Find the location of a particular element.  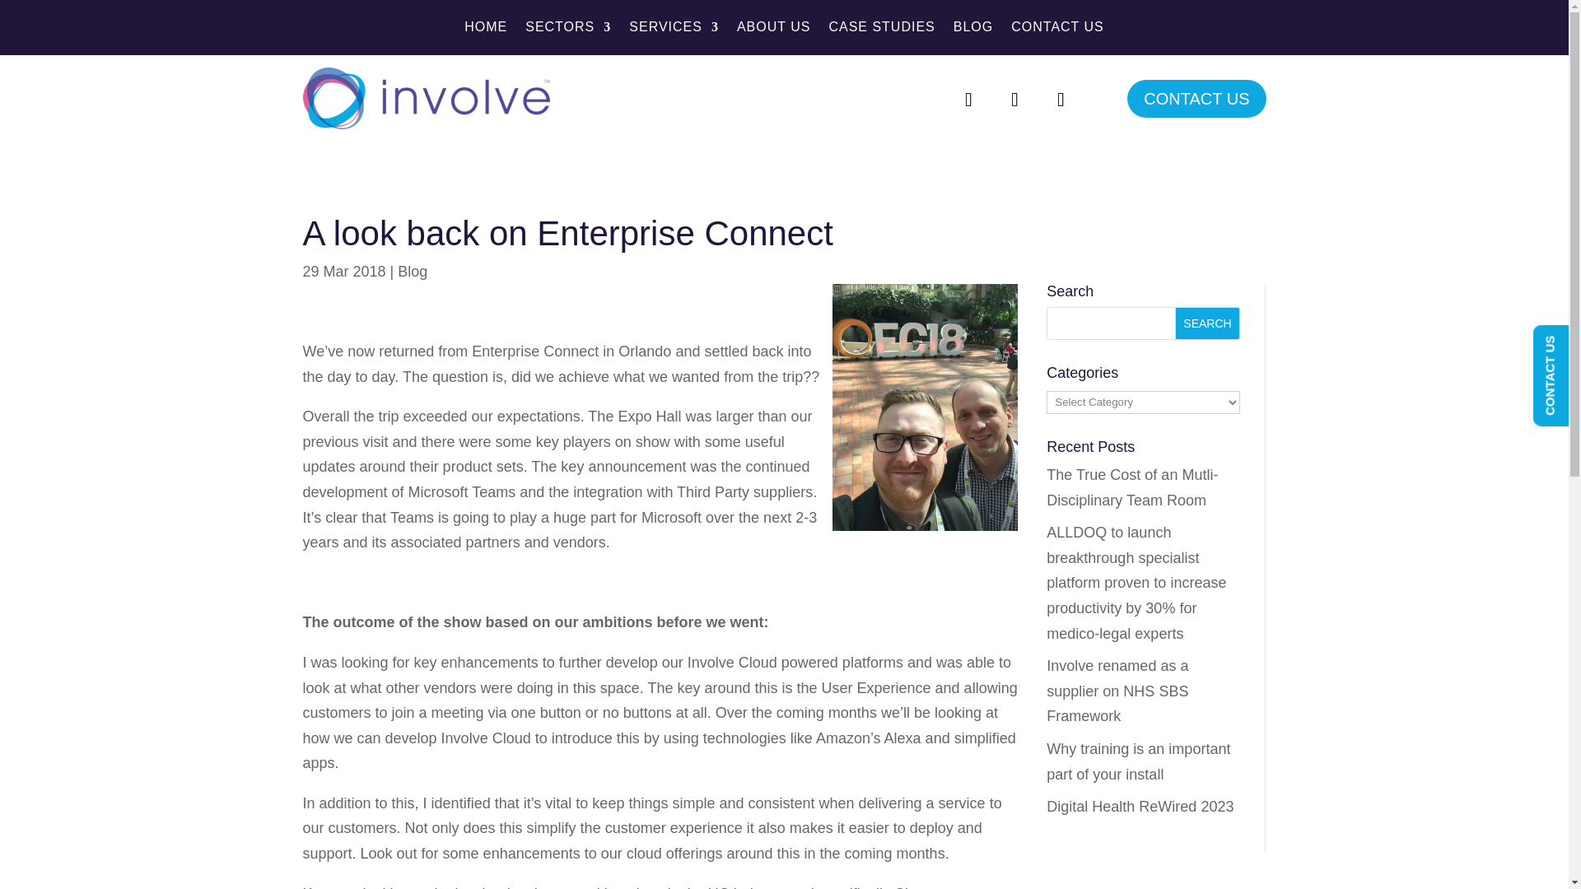

Follow on X is located at coordinates (1014, 99).